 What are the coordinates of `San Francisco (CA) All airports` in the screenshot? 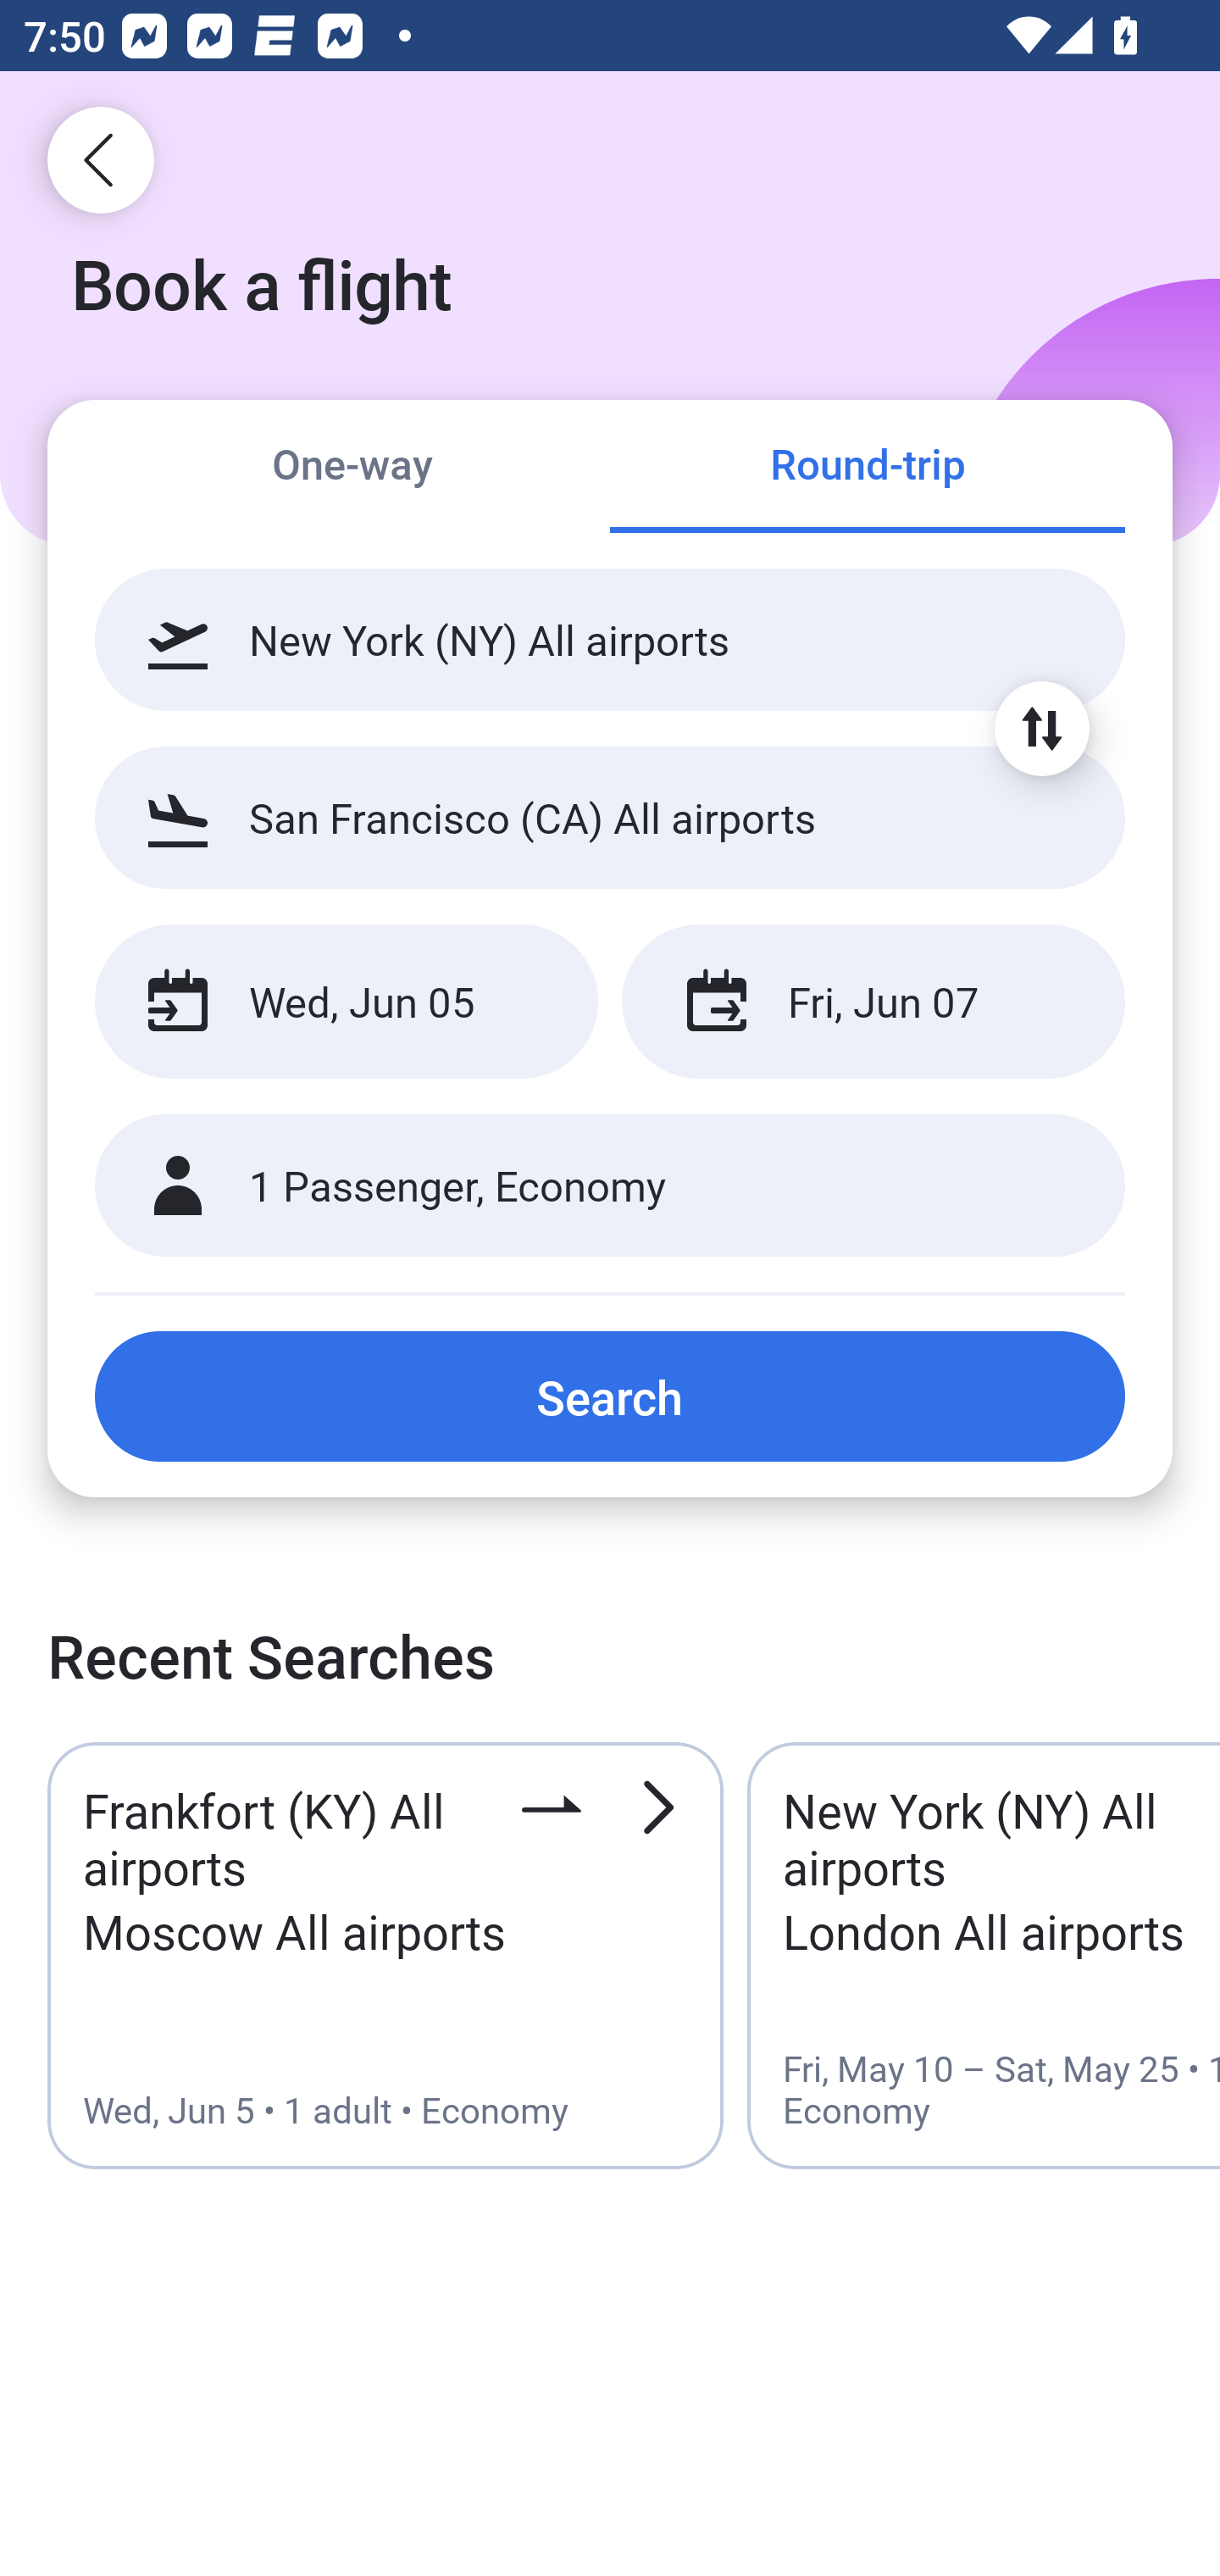 It's located at (610, 817).